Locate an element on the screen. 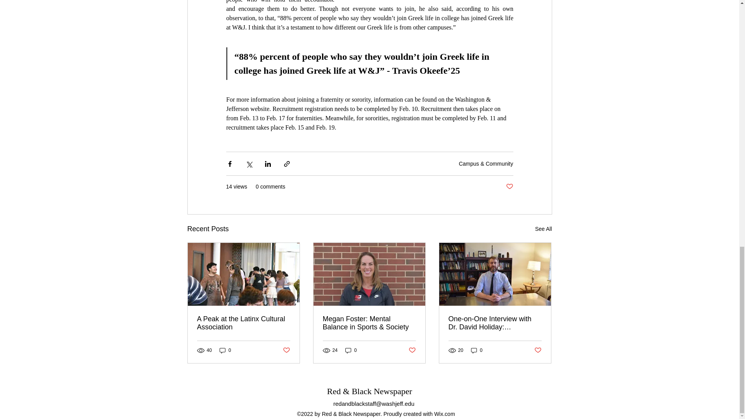 This screenshot has width=745, height=419. Post not marked as liked is located at coordinates (412, 350).